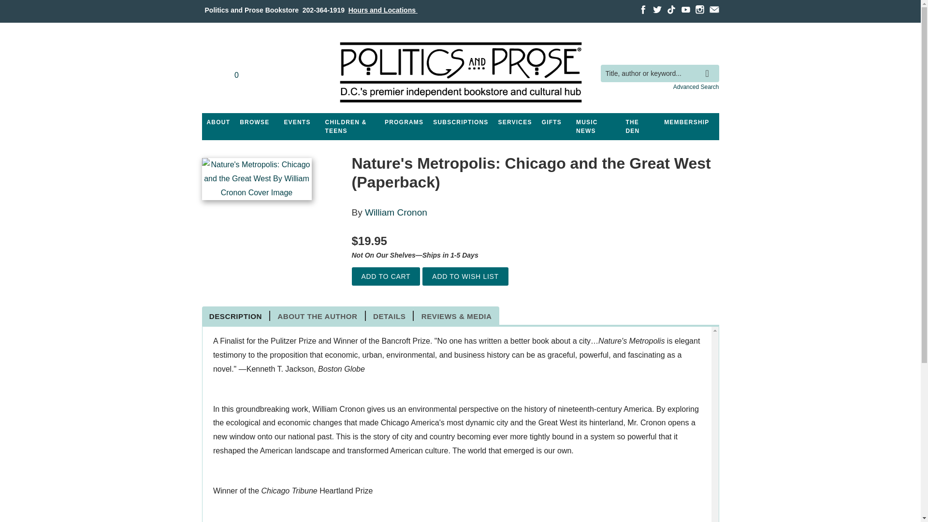  What do you see at coordinates (350, 127) in the screenshot?
I see `Children and Teens Department` at bounding box center [350, 127].